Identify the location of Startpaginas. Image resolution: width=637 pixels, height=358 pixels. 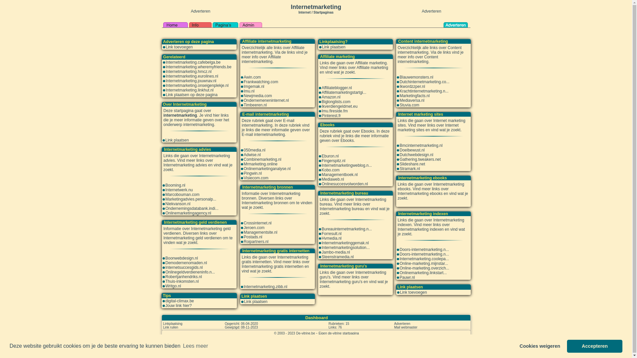
(324, 13).